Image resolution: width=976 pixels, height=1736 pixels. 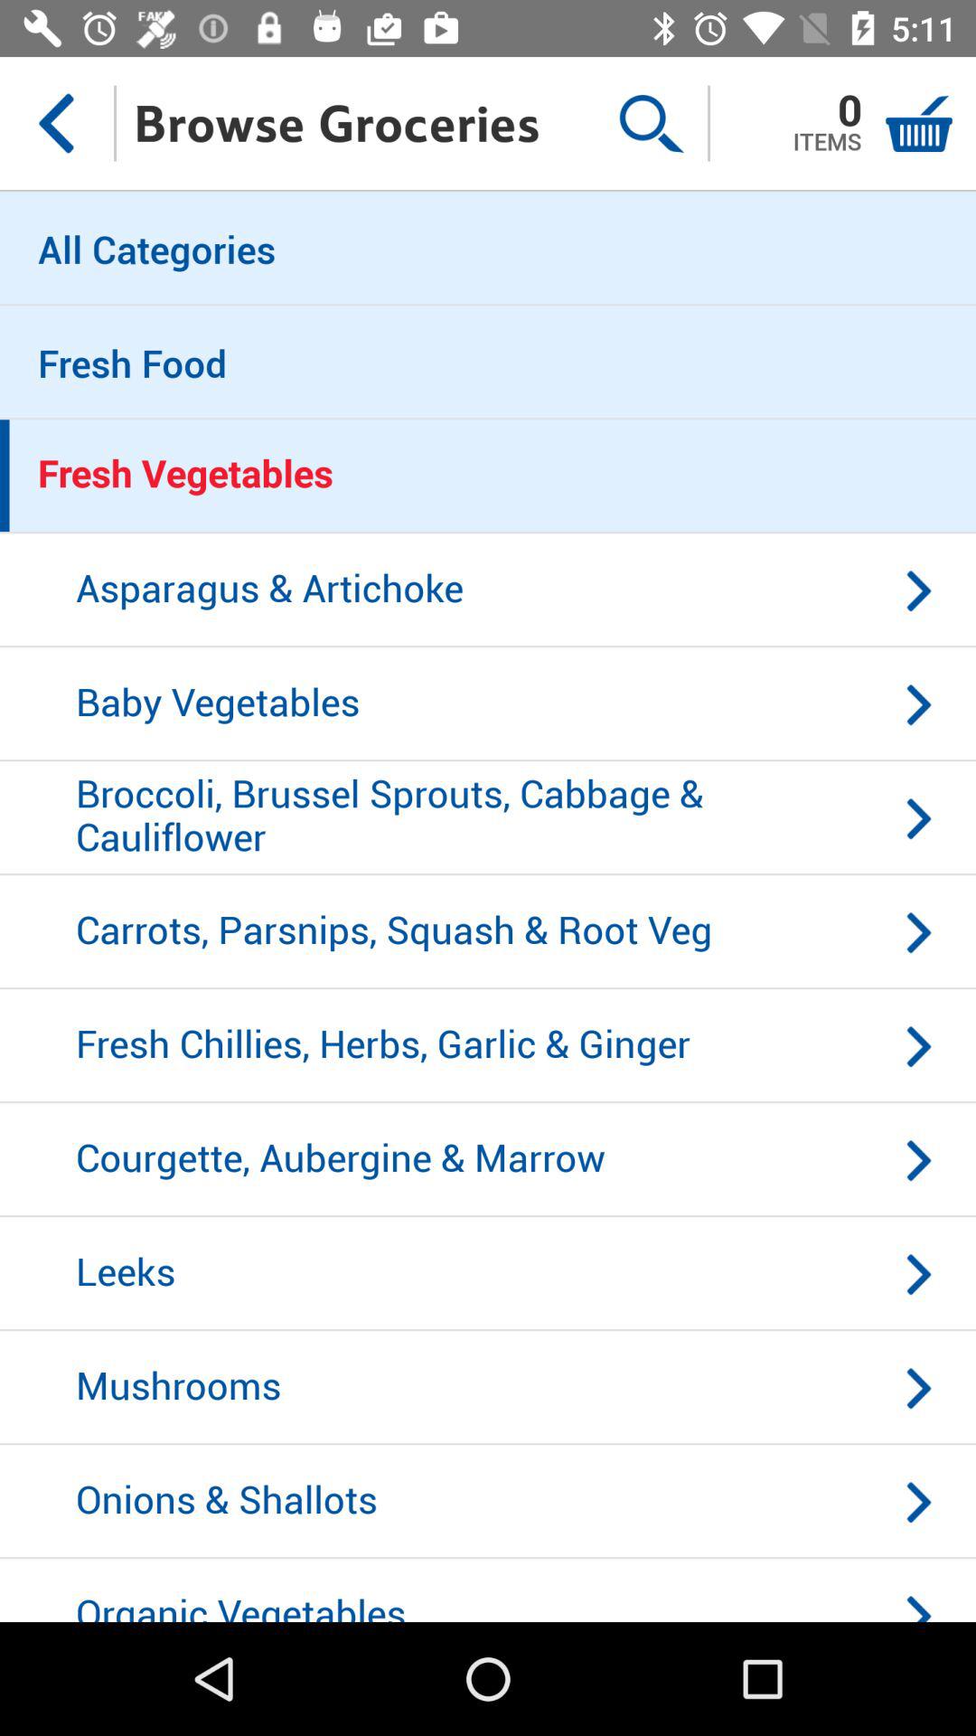 I want to click on press item above onions & shallots icon, so click(x=488, y=1388).